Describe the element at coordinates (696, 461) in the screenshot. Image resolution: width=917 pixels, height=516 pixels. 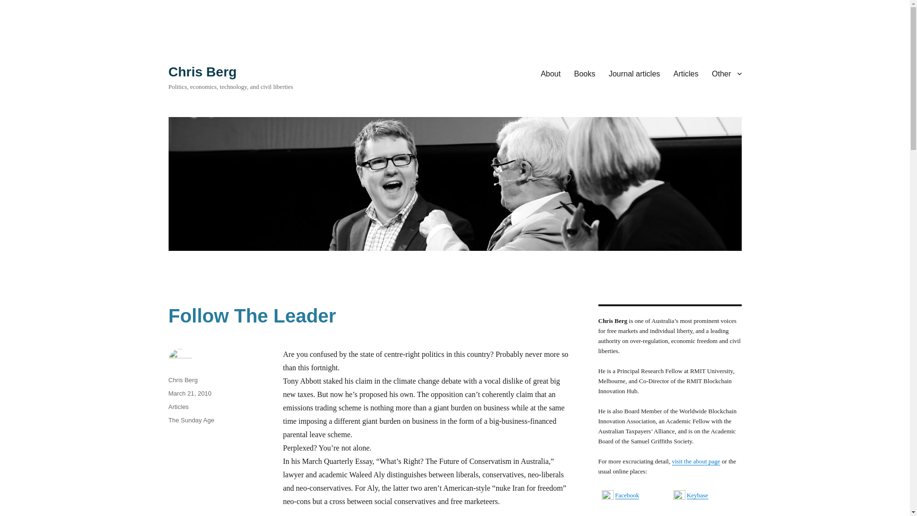
I see `visit the about page` at that location.